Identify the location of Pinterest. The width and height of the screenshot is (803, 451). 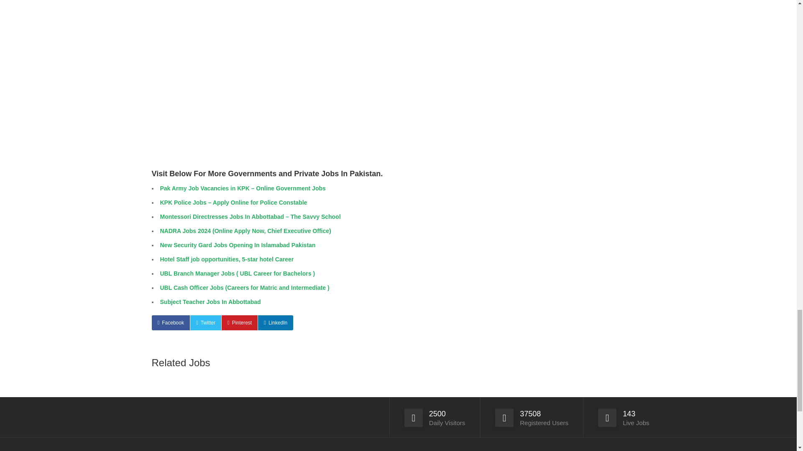
(239, 322).